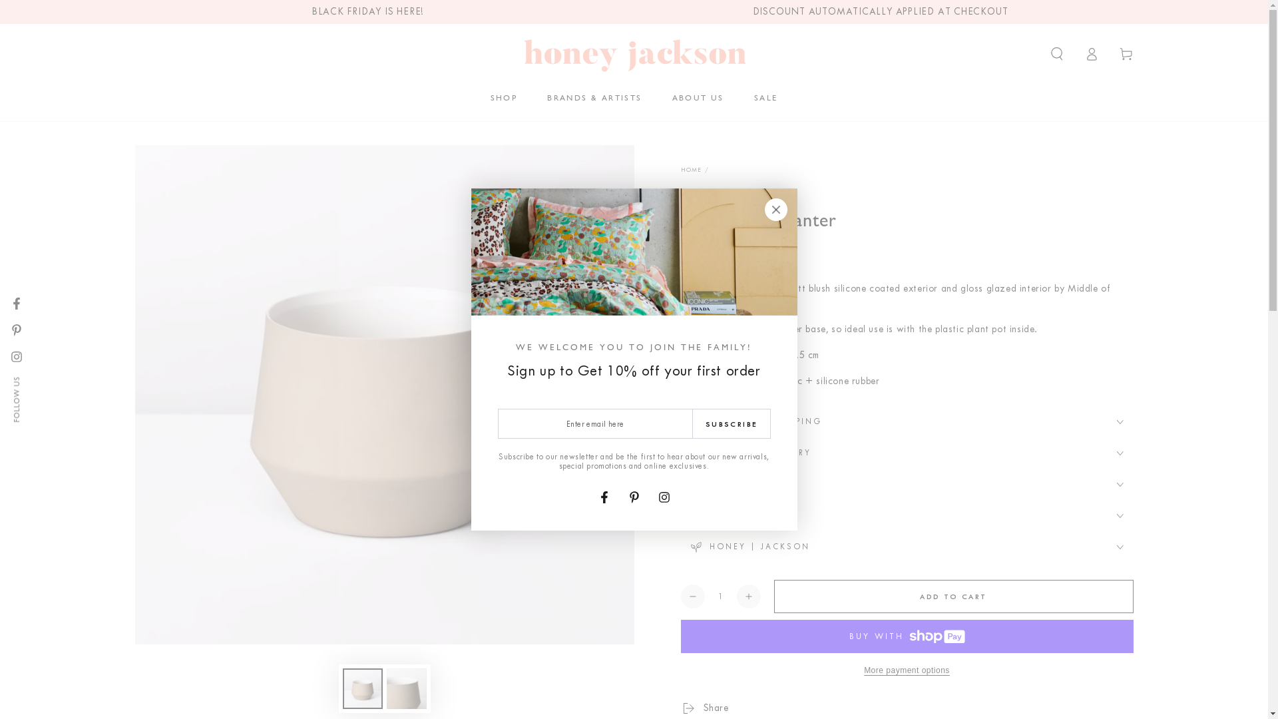 The image size is (1278, 719). What do you see at coordinates (974, 652) in the screenshot?
I see `Honey Jackson Returns` at bounding box center [974, 652].